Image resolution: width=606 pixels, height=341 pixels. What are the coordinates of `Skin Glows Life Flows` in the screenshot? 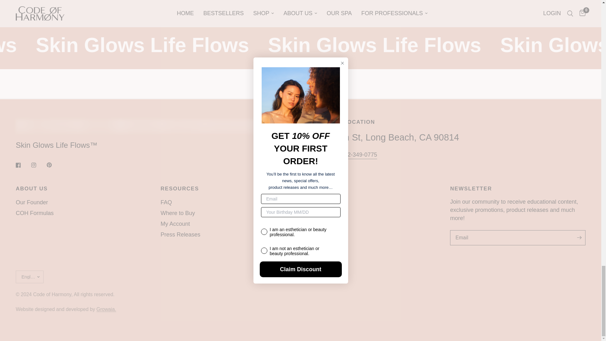 It's located at (11, 45).